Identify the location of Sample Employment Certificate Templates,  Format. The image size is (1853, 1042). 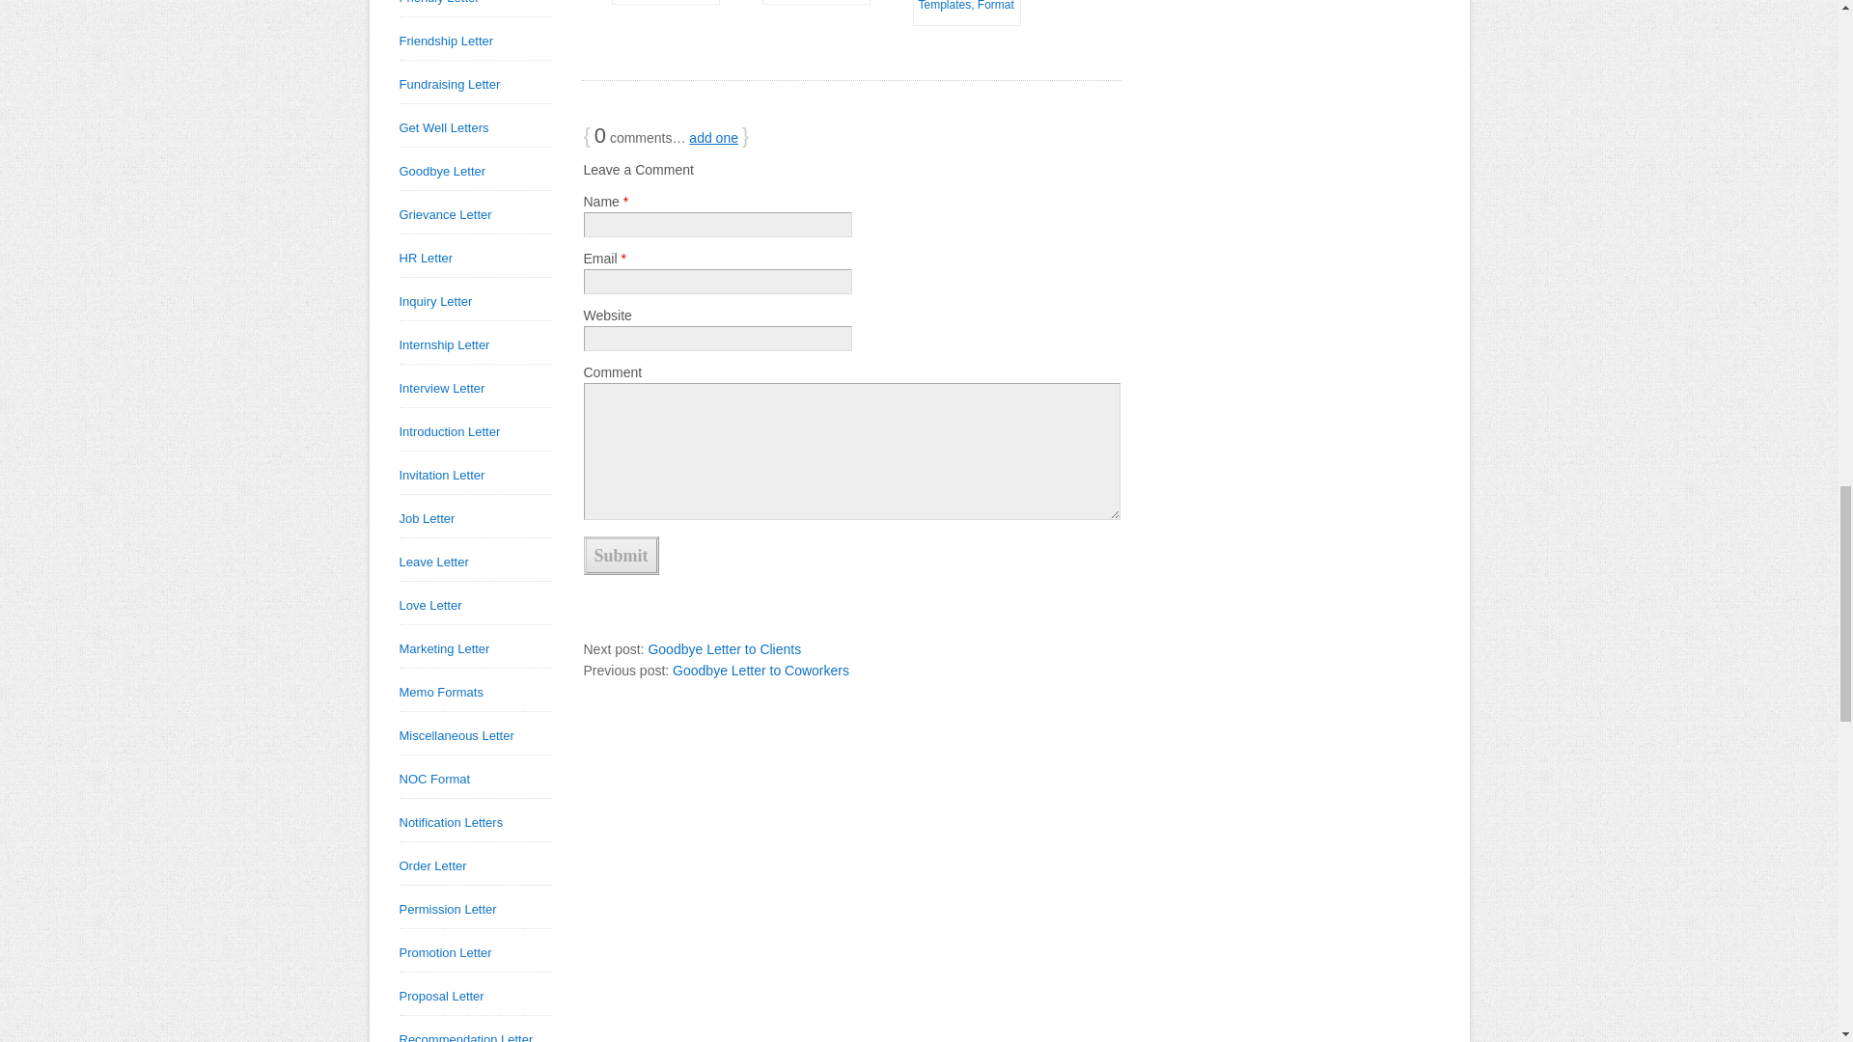
(963, 8).